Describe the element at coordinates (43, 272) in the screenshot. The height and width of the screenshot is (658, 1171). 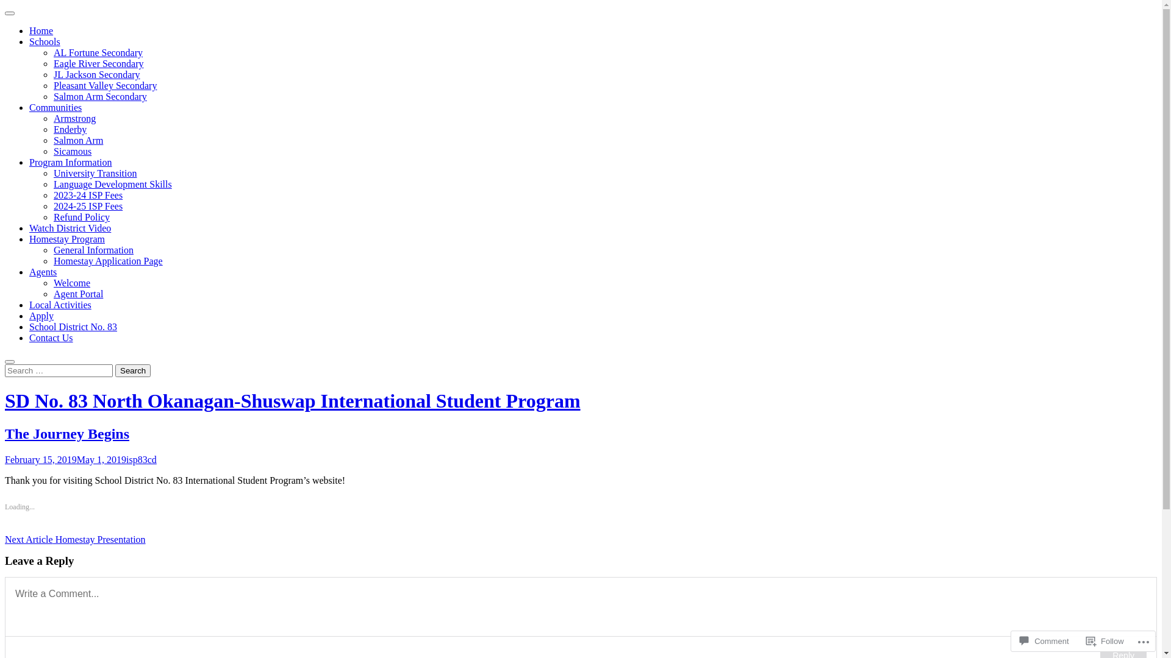
I see `Agents` at that location.